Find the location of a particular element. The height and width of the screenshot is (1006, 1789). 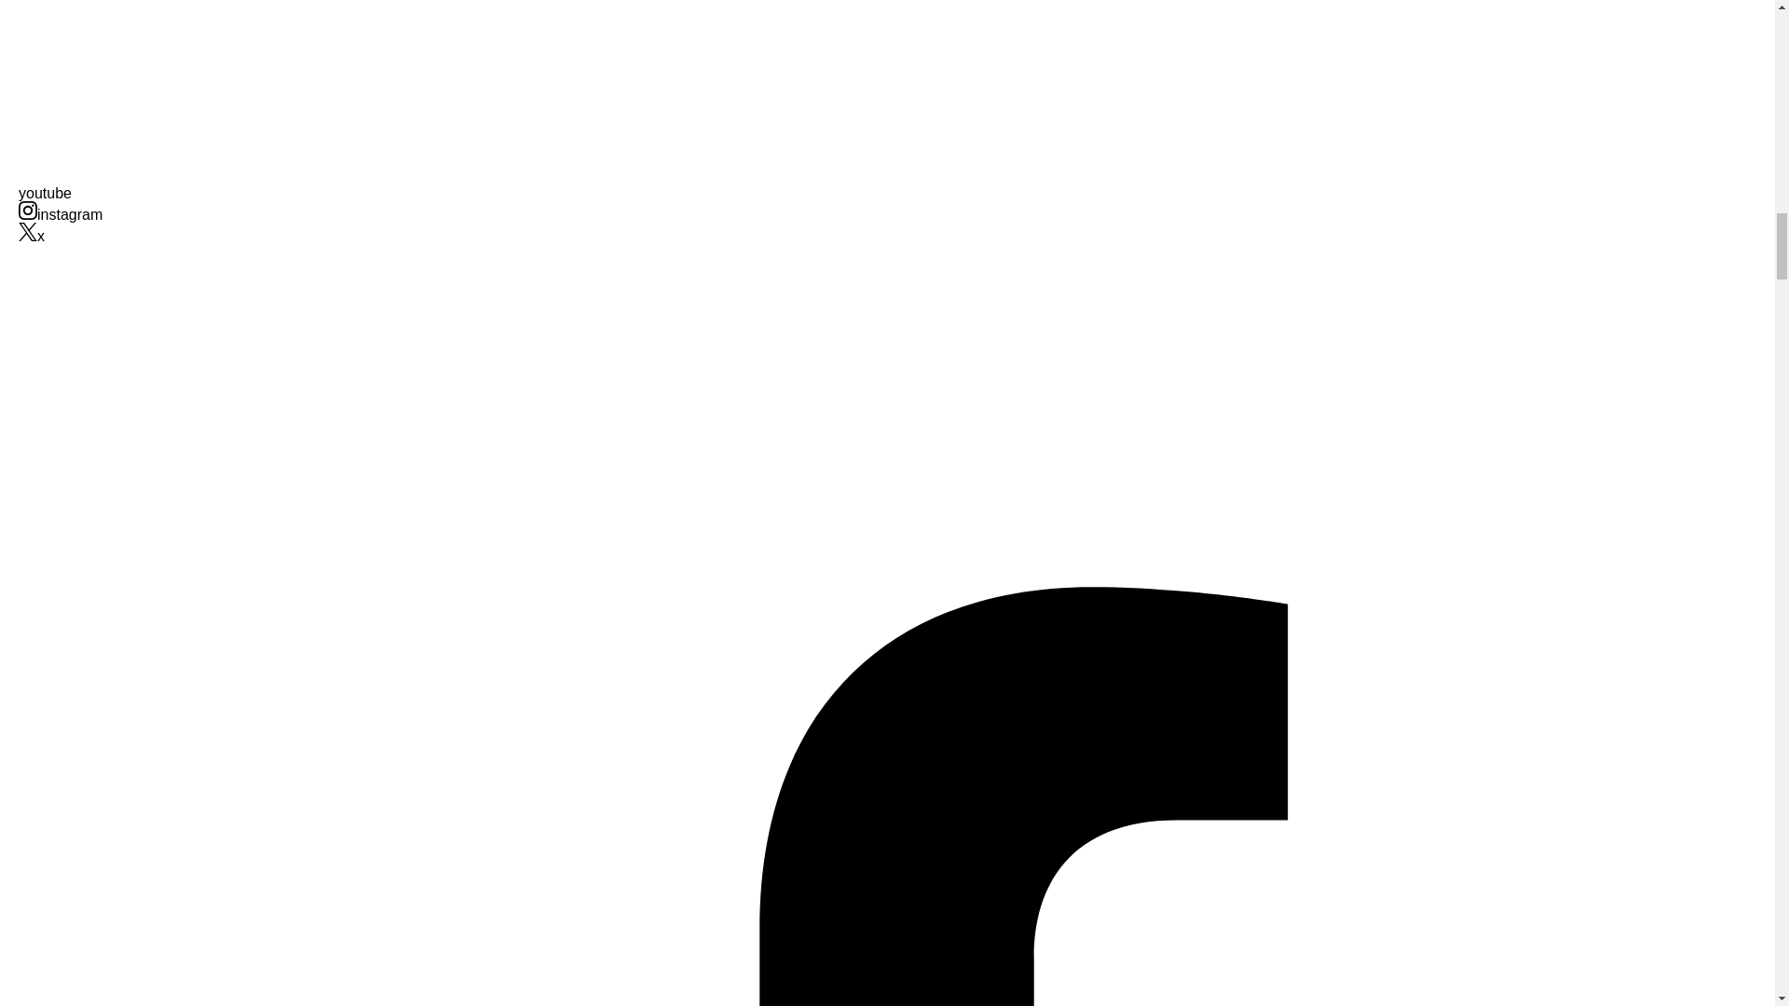

Twitter Navigation Icon is located at coordinates (28, 231).